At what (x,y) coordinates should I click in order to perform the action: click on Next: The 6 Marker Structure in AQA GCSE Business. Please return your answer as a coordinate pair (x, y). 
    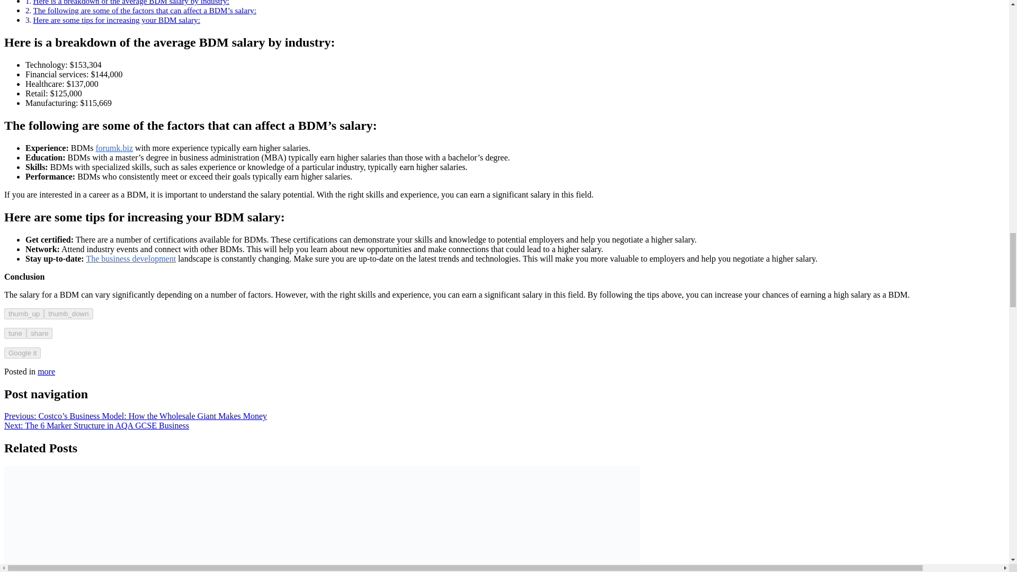
    Looking at the image, I should click on (96, 425).